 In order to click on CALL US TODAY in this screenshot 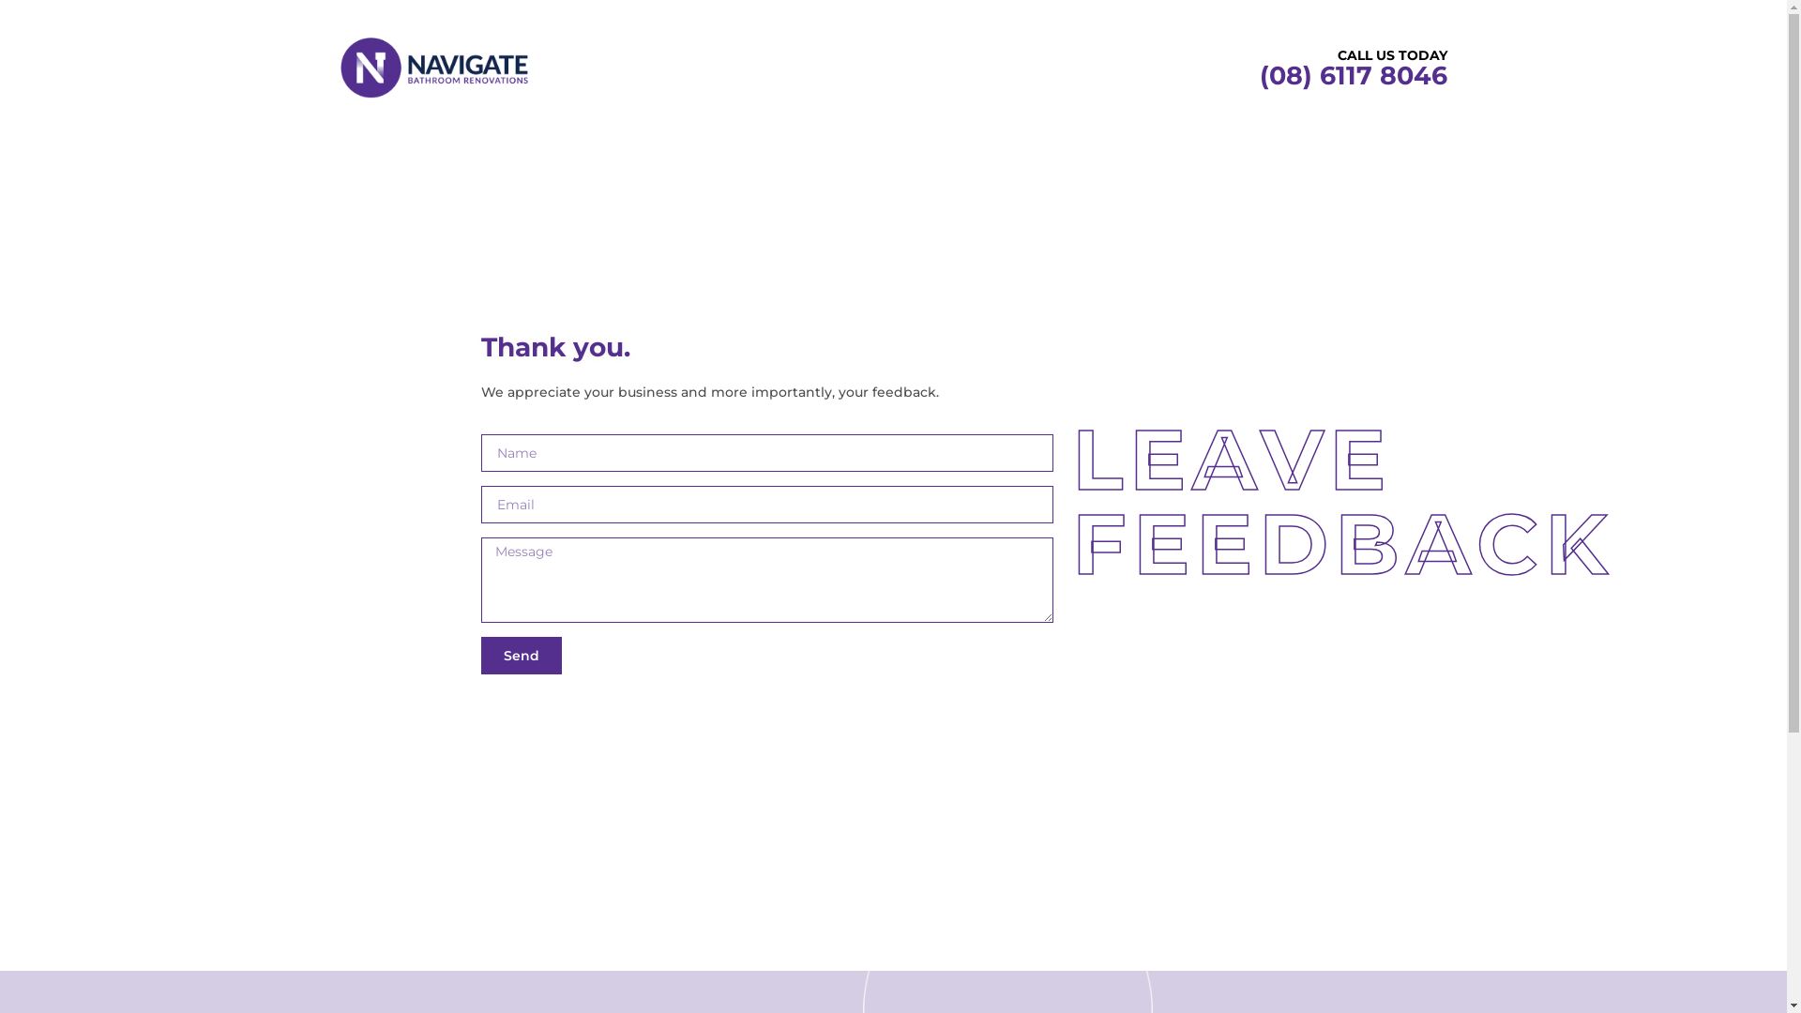, I will do `click(1392, 55)`.